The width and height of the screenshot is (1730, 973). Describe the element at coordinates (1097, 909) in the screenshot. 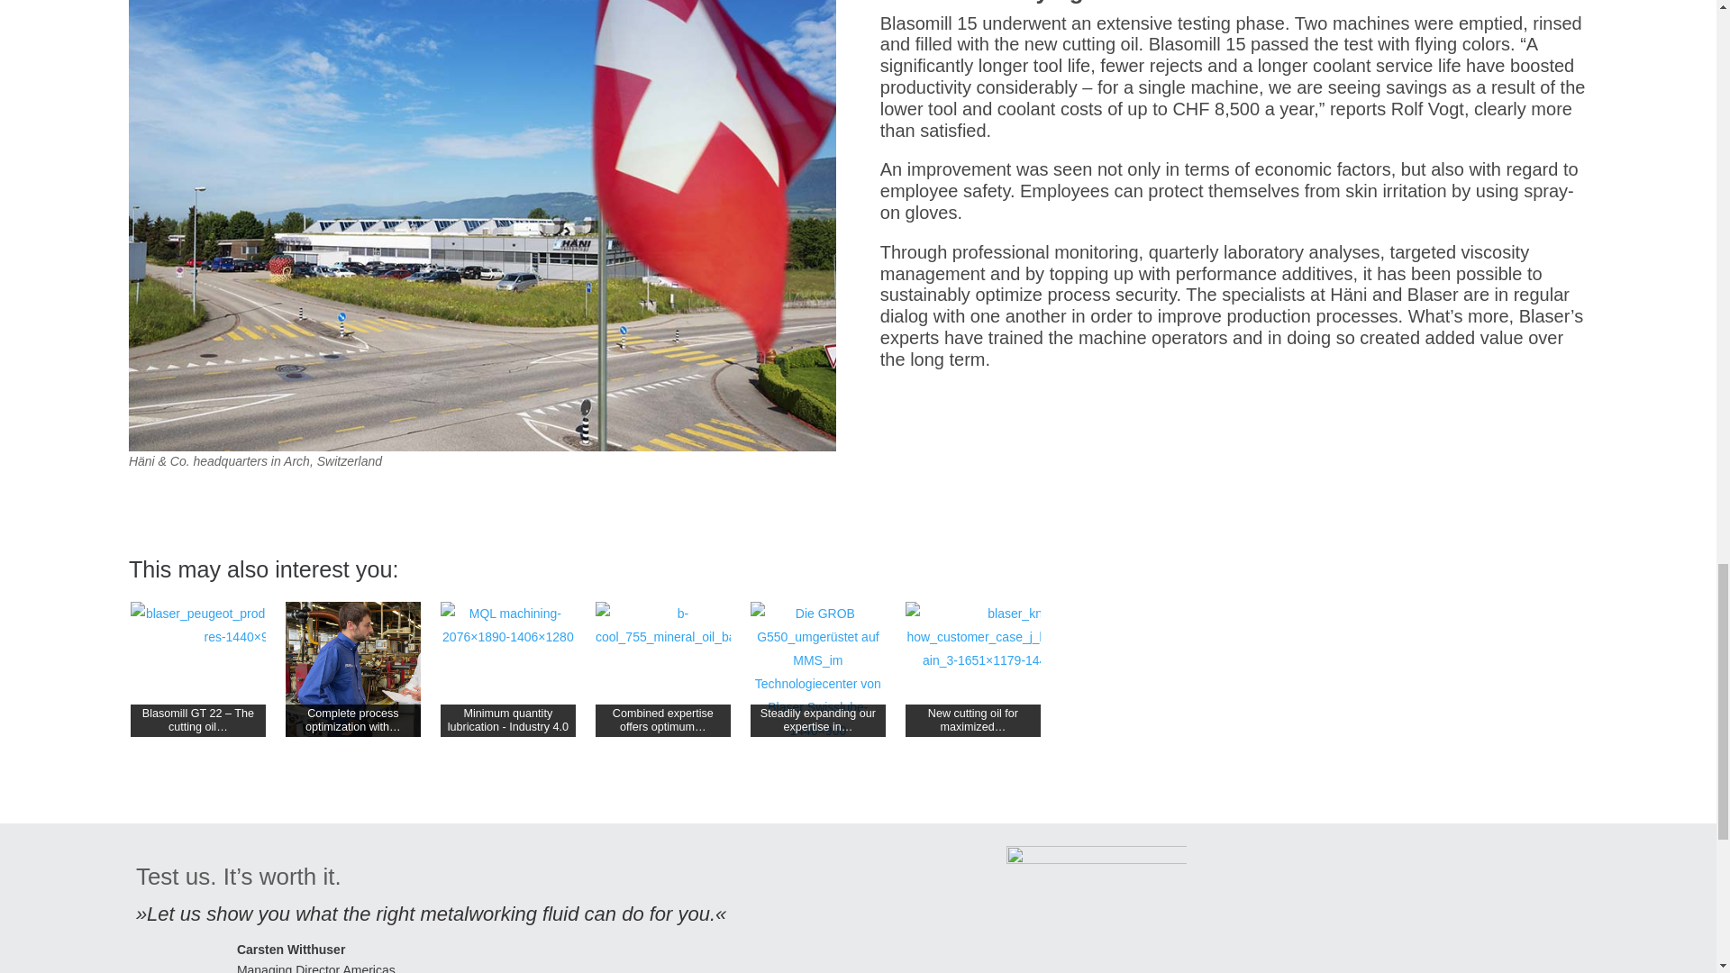

I see `Barrel2x` at that location.